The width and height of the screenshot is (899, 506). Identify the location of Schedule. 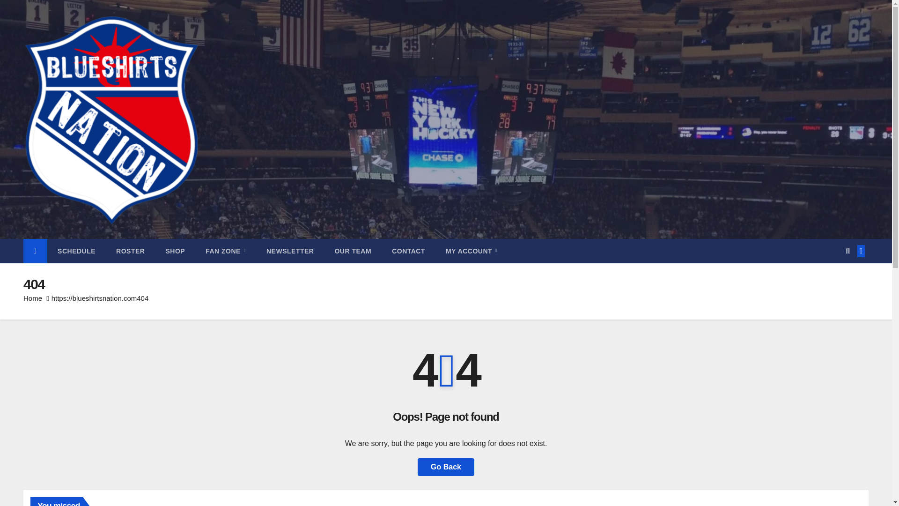
(77, 251).